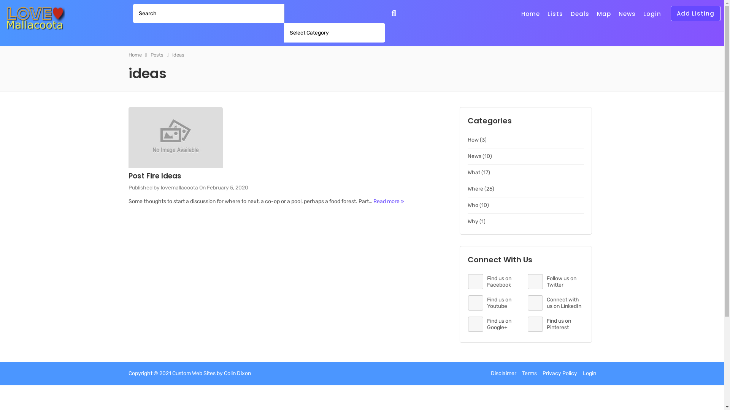 The width and height of the screenshot is (730, 410). I want to click on Who, so click(473, 205).